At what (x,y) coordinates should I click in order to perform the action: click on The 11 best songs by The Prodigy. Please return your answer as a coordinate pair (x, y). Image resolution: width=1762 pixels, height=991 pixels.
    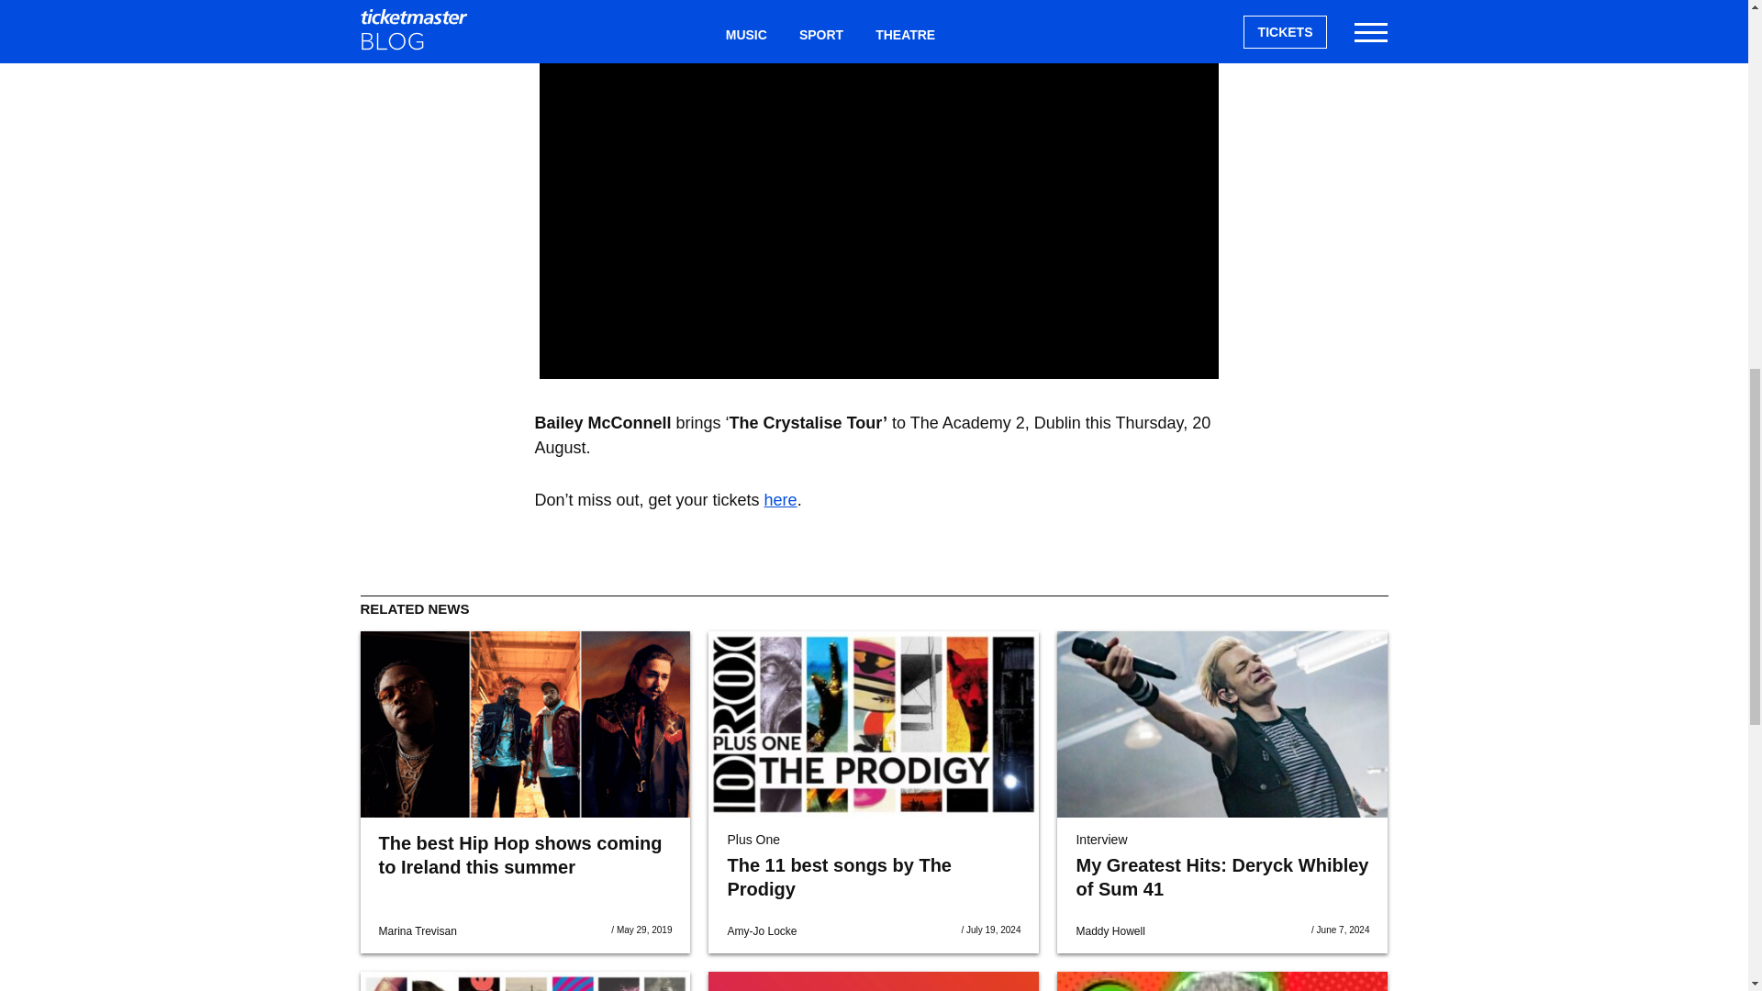
    Looking at the image, I should click on (839, 877).